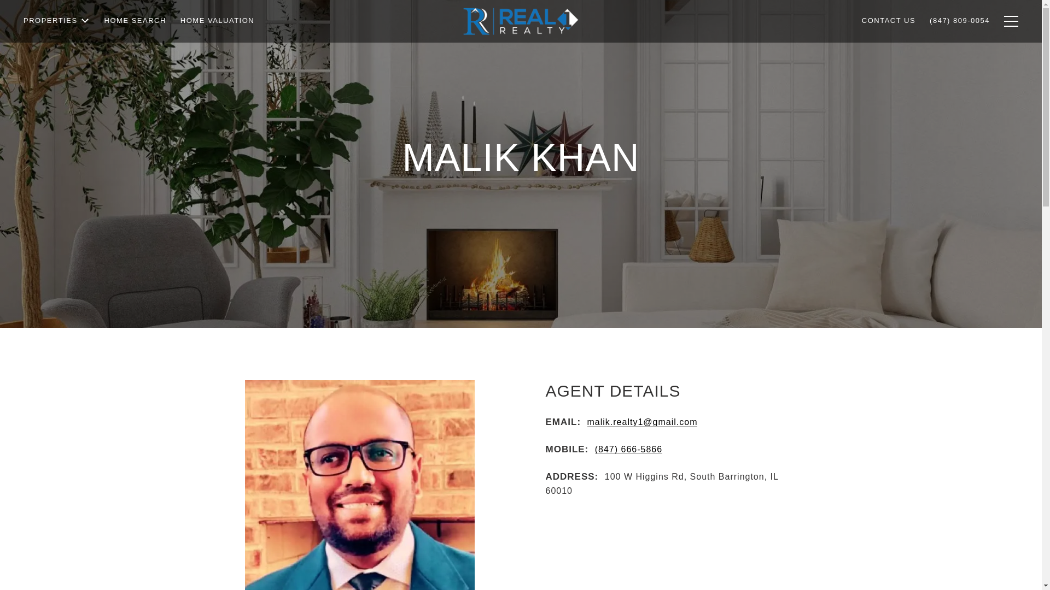  What do you see at coordinates (57, 50) in the screenshot?
I see `PROPERTIES` at bounding box center [57, 50].